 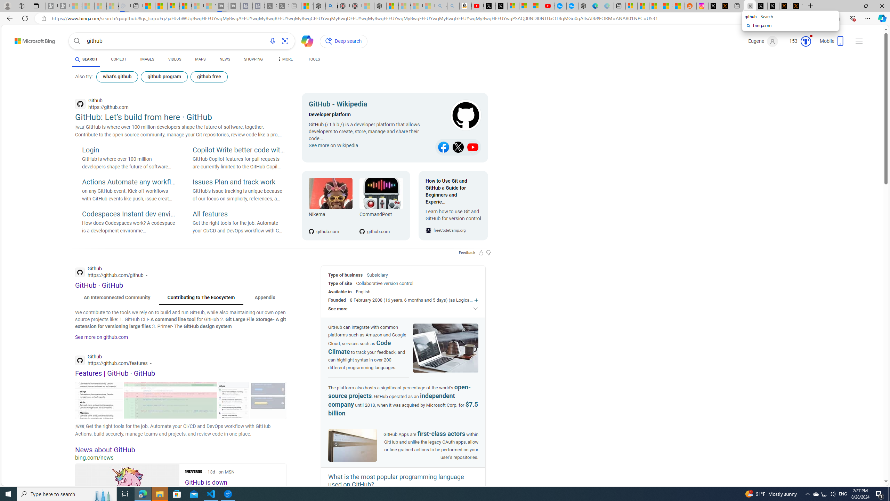 What do you see at coordinates (152, 364) in the screenshot?
I see `Actions for this site` at bounding box center [152, 364].